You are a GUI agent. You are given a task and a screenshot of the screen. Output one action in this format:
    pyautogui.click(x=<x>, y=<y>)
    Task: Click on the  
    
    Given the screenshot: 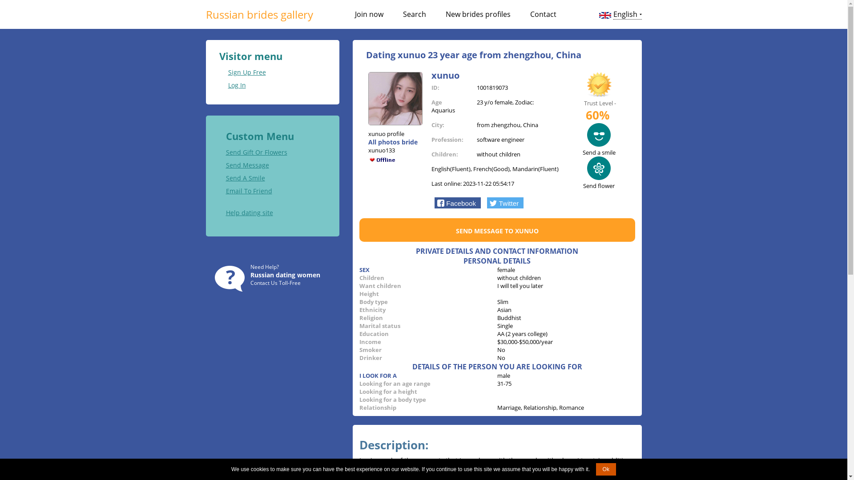 What is the action you would take?
    pyautogui.click(x=583, y=103)
    